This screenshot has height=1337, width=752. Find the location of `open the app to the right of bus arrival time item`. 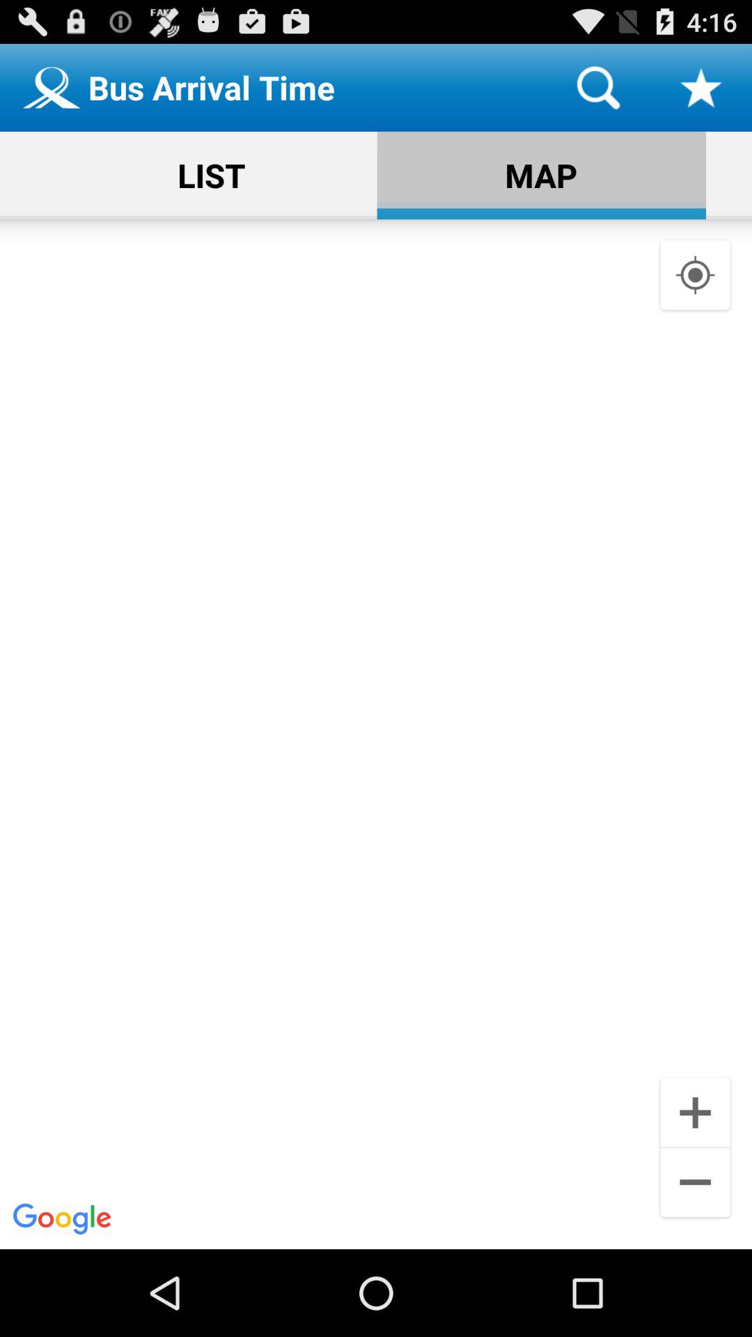

open the app to the right of bus arrival time item is located at coordinates (598, 88).